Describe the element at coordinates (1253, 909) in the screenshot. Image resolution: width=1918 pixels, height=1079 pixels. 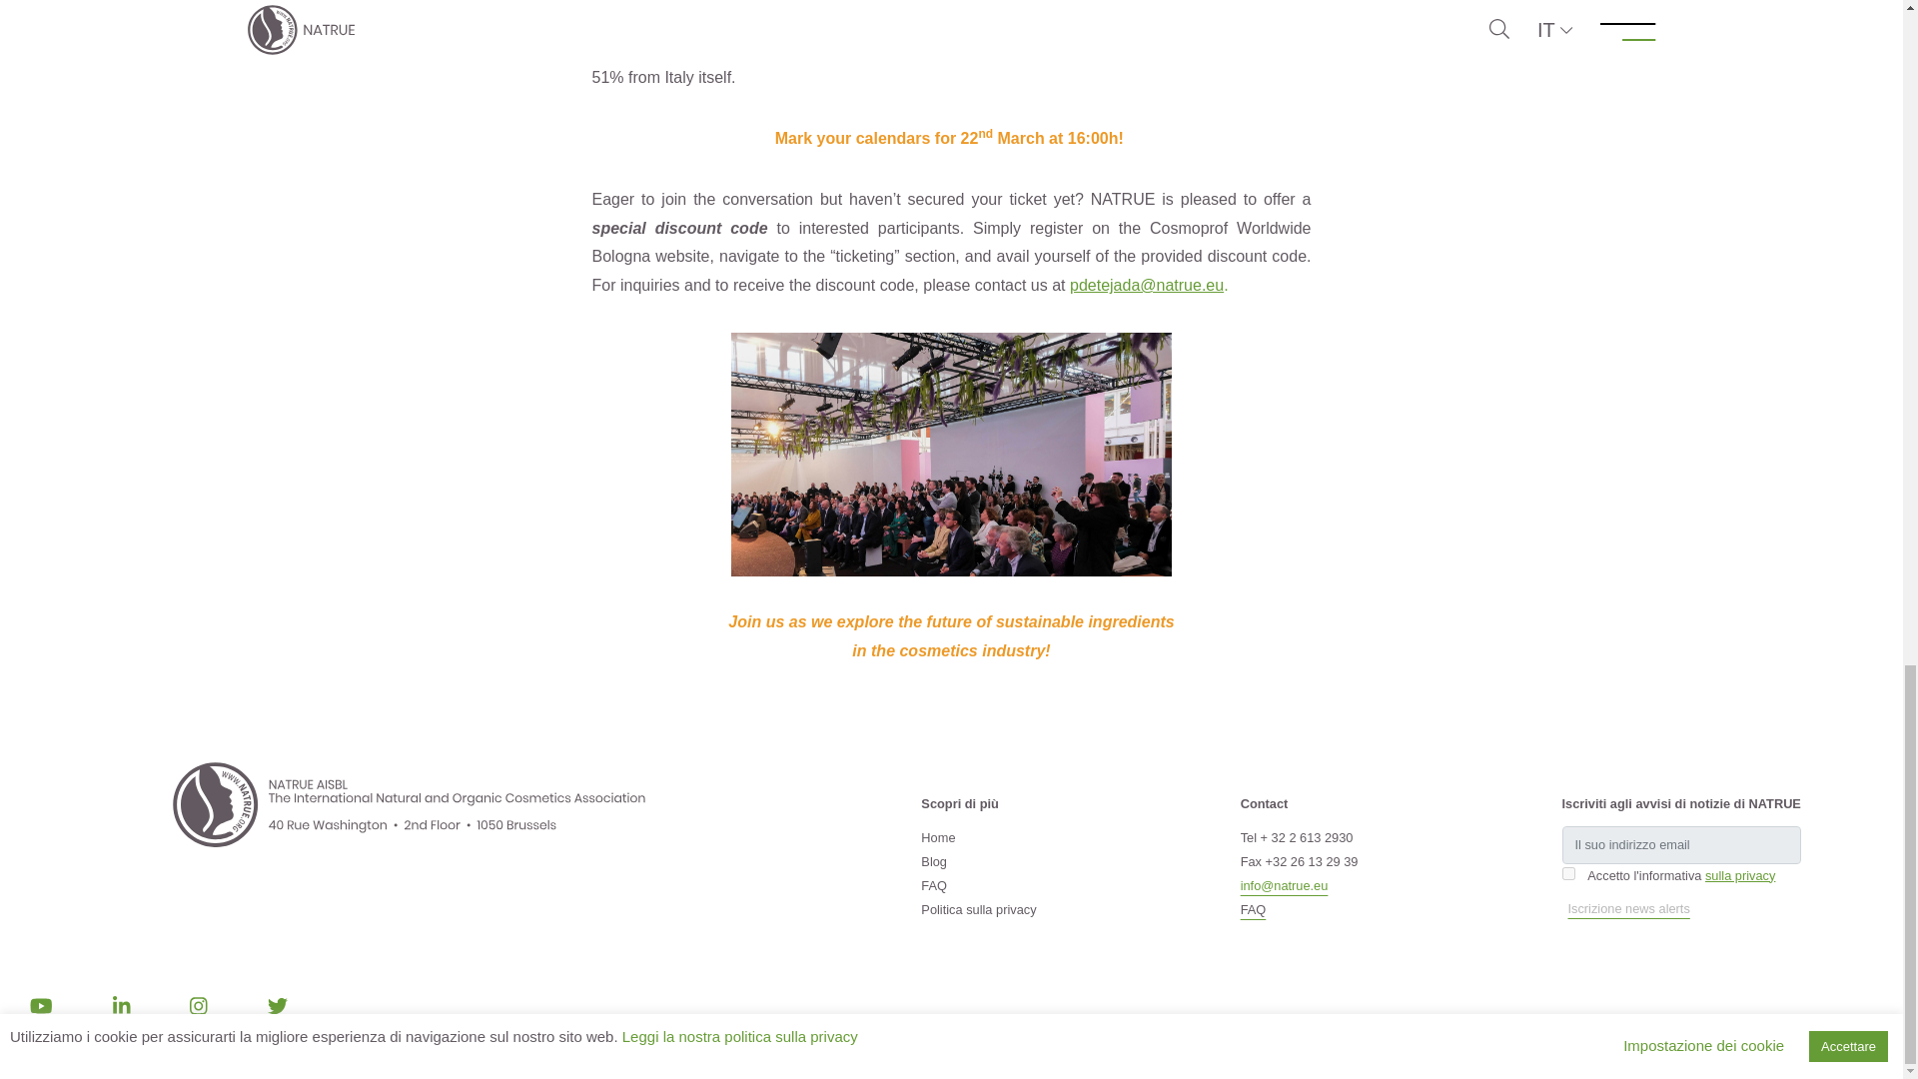
I see `FAQ` at that location.